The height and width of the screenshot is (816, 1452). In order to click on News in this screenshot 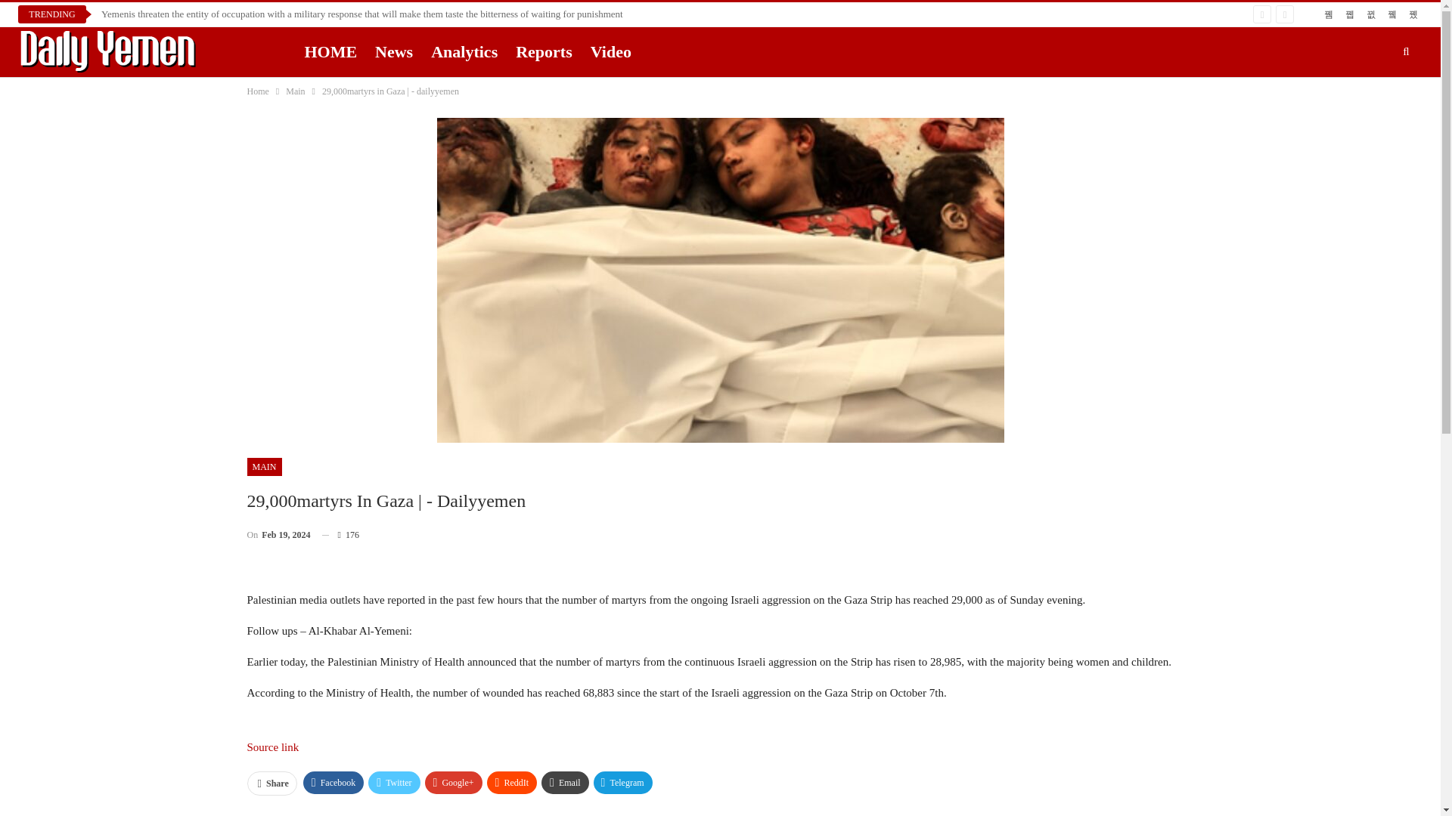, I will do `click(393, 51)`.